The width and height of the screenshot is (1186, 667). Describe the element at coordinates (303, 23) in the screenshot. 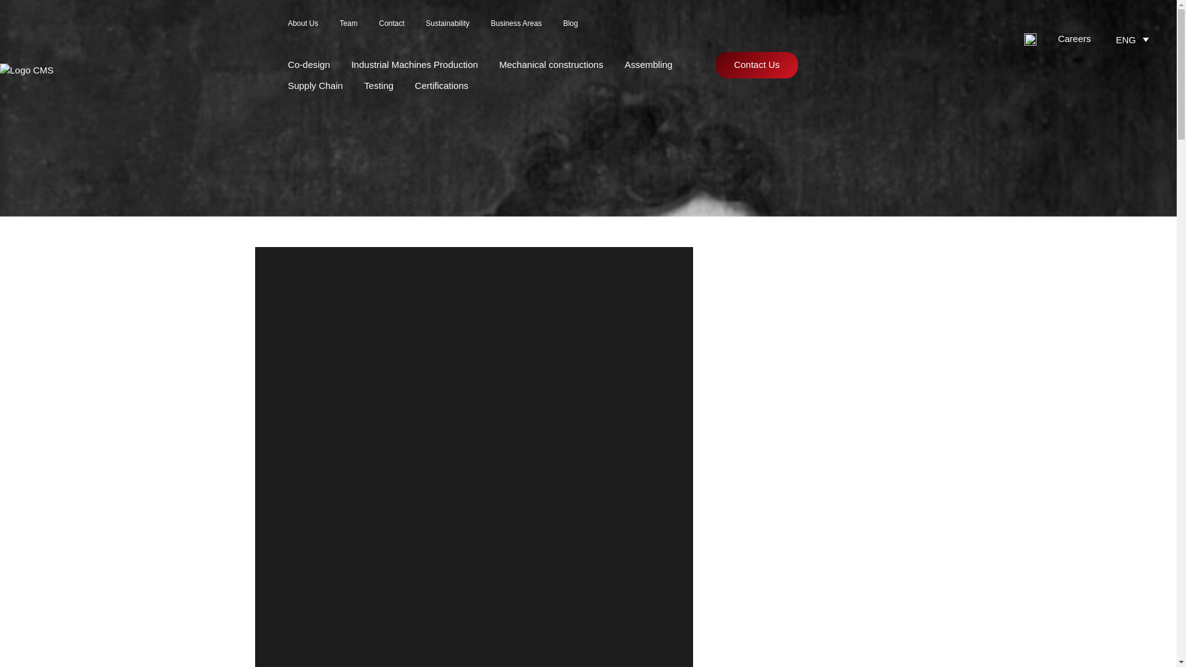

I see `About Us` at that location.